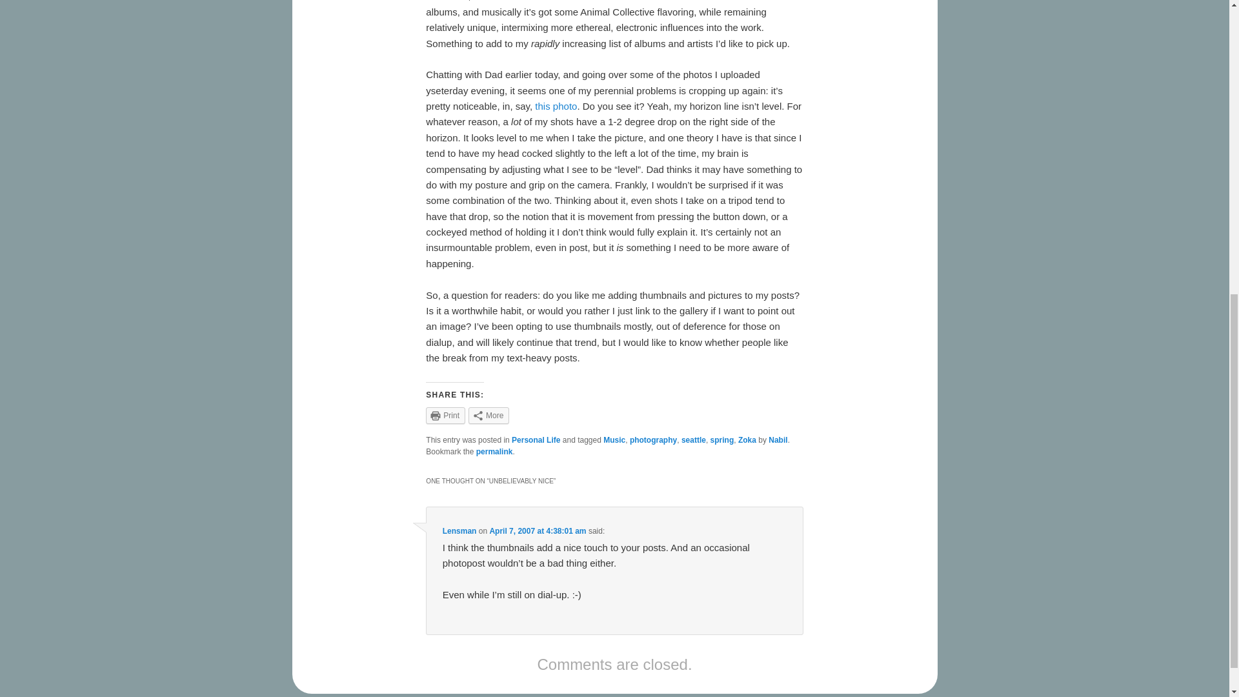  What do you see at coordinates (459, 531) in the screenshot?
I see `Lensman` at bounding box center [459, 531].